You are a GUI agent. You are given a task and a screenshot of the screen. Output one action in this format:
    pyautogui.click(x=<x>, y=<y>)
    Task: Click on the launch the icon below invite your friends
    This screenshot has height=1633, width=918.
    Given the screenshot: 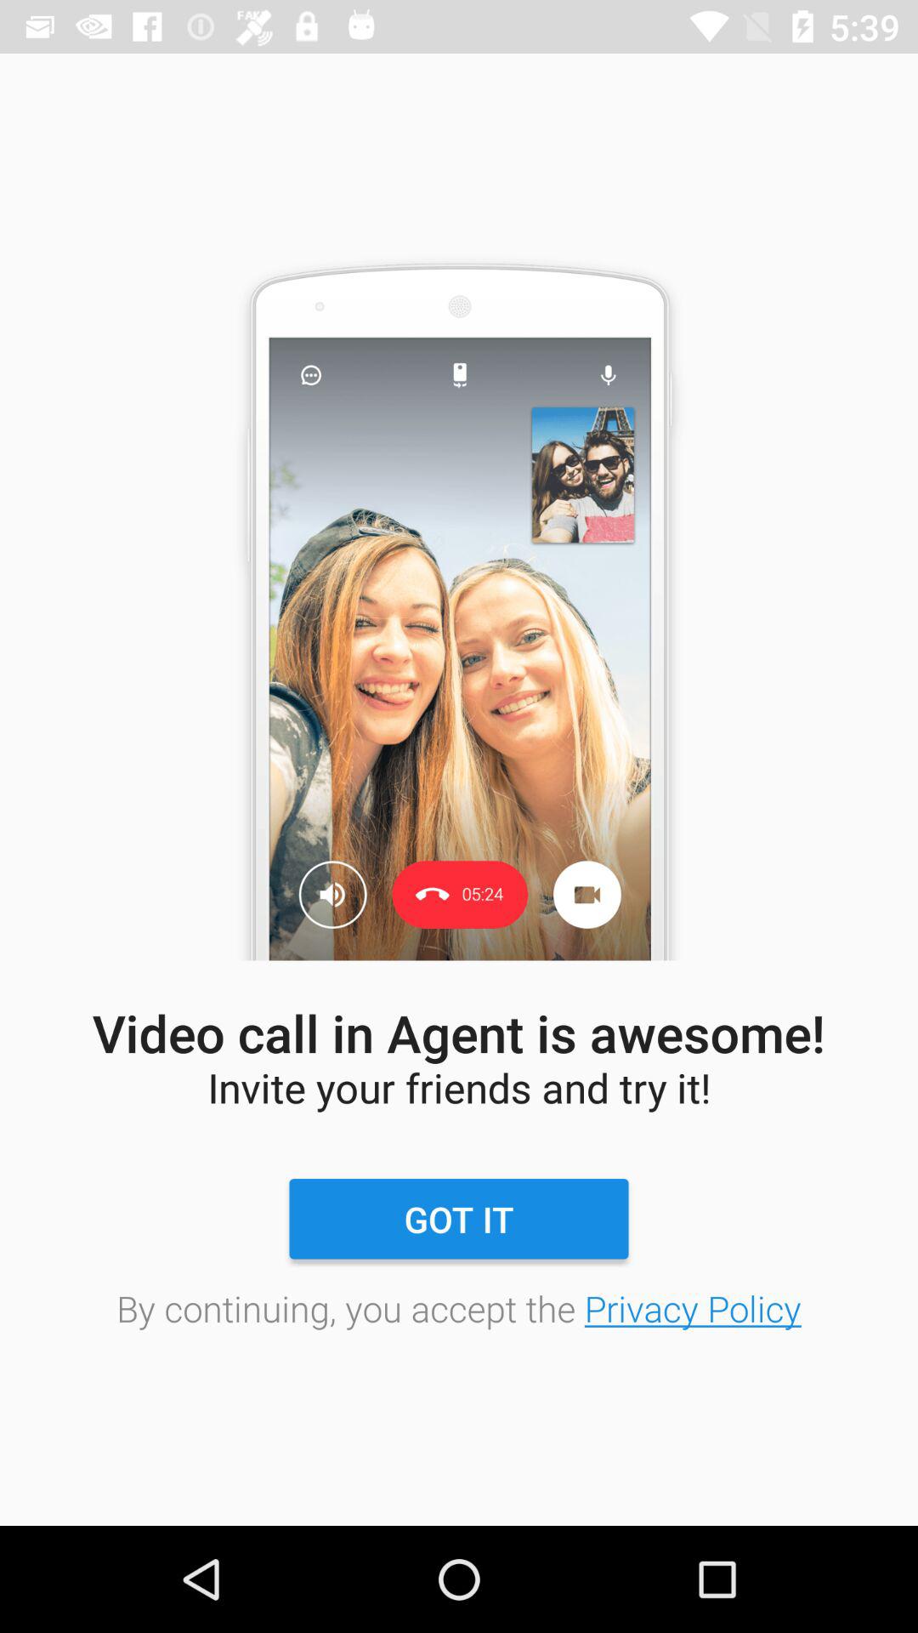 What is the action you would take?
    pyautogui.click(x=458, y=1219)
    